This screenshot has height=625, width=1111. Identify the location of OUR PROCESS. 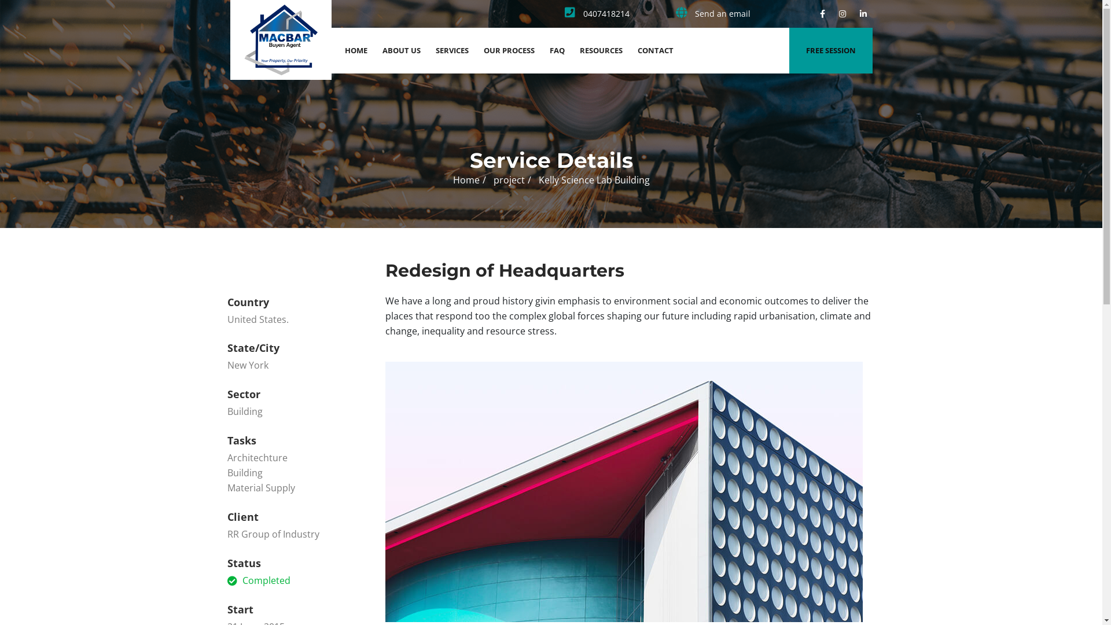
(509, 50).